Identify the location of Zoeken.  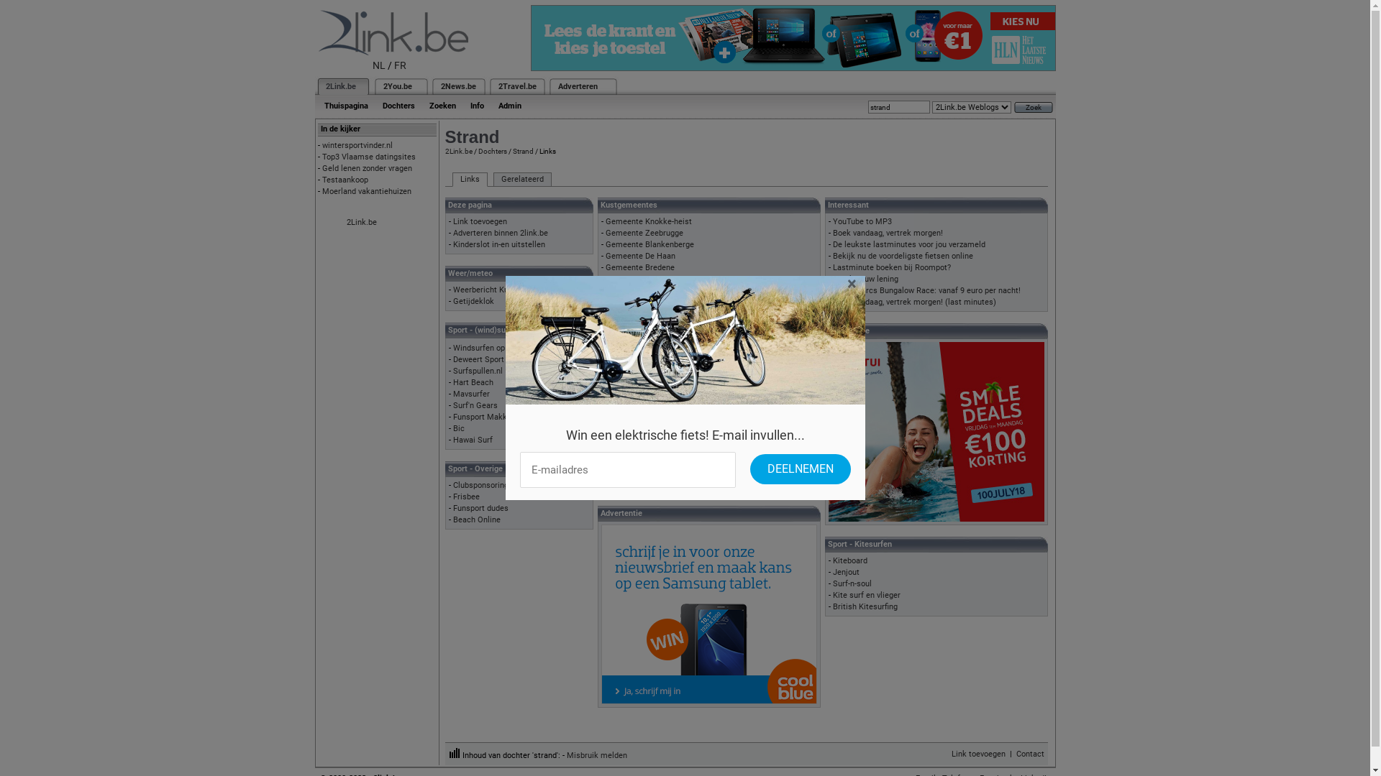
(442, 106).